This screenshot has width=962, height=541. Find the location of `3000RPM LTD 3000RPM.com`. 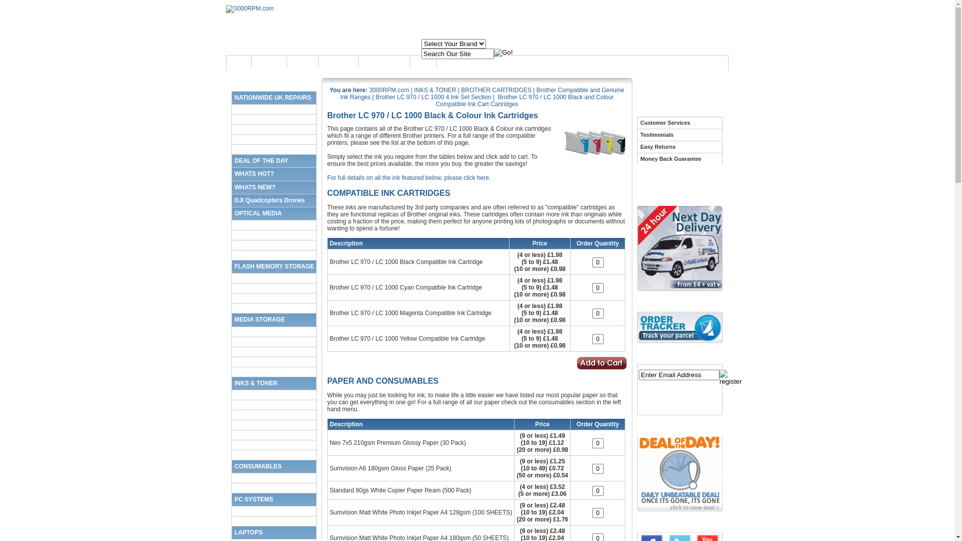

3000RPM LTD 3000RPM.com is located at coordinates (250, 9).